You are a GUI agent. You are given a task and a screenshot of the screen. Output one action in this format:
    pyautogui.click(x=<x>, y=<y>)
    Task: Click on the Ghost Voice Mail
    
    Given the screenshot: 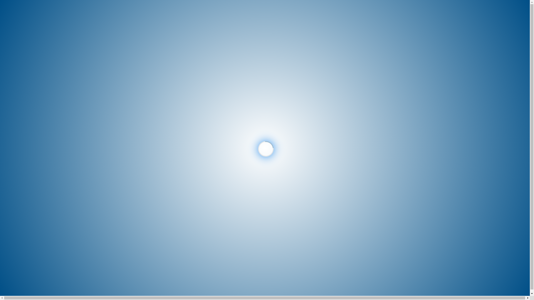 What is the action you would take?
    pyautogui.click(x=413, y=119)
    